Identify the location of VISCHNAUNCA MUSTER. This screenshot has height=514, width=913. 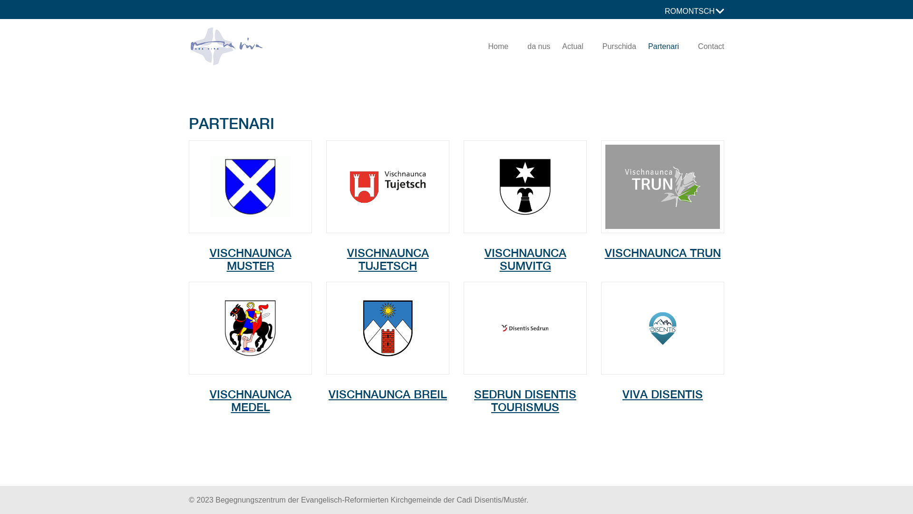
(250, 249).